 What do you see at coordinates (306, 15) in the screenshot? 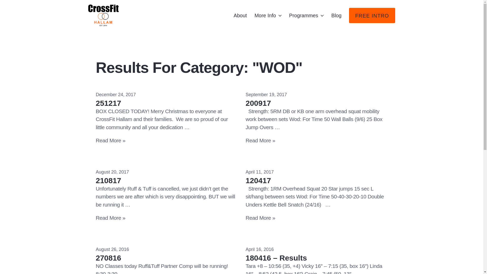
I see `Programmes` at bounding box center [306, 15].